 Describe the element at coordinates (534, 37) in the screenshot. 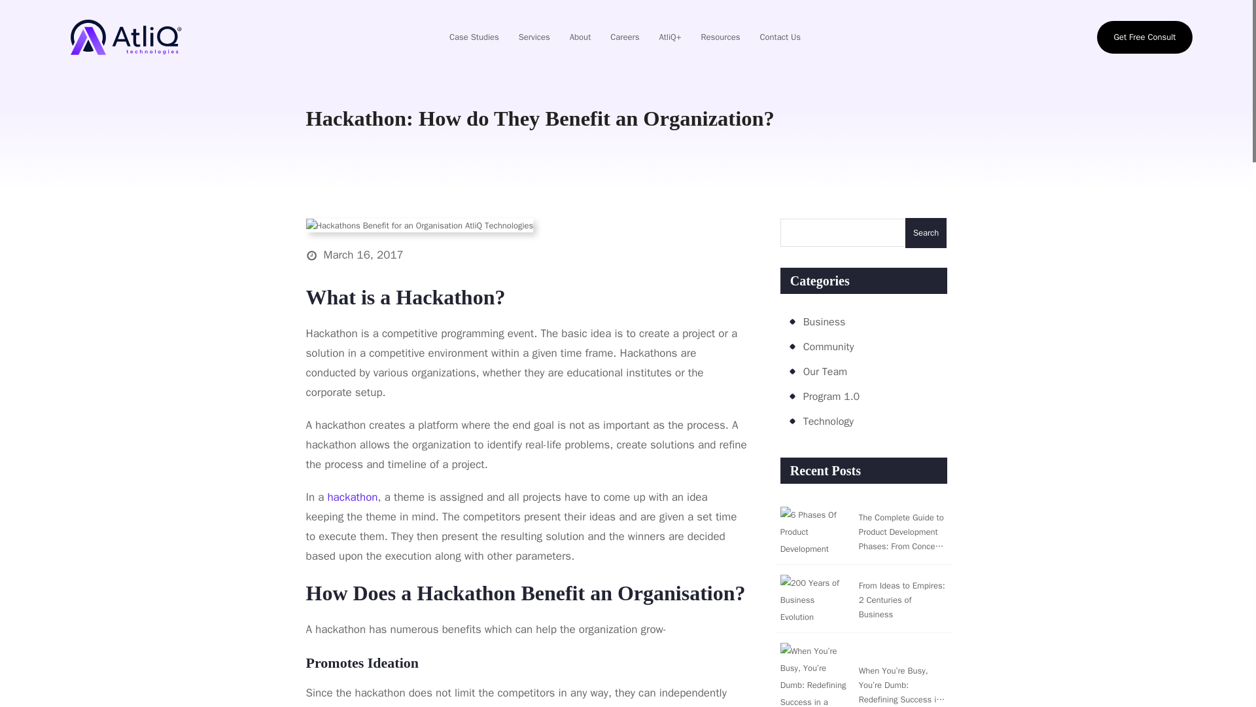

I see `Services` at that location.